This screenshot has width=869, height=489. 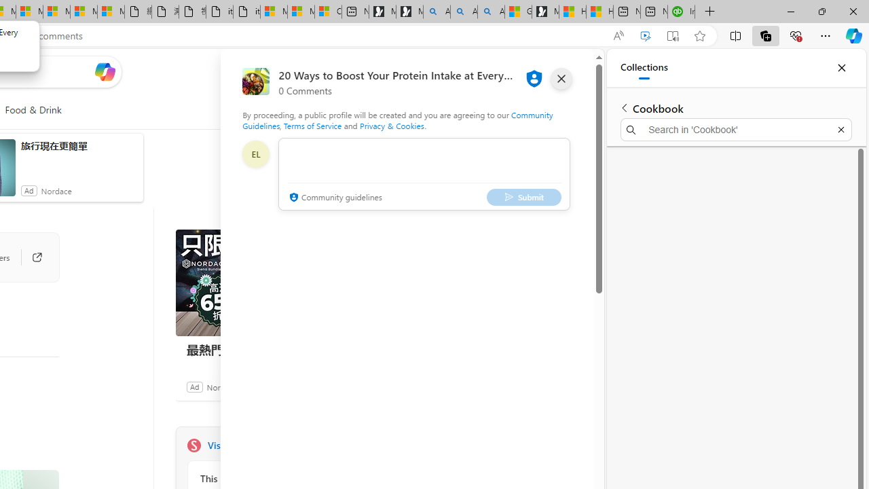 I want to click on close, so click(x=561, y=79).